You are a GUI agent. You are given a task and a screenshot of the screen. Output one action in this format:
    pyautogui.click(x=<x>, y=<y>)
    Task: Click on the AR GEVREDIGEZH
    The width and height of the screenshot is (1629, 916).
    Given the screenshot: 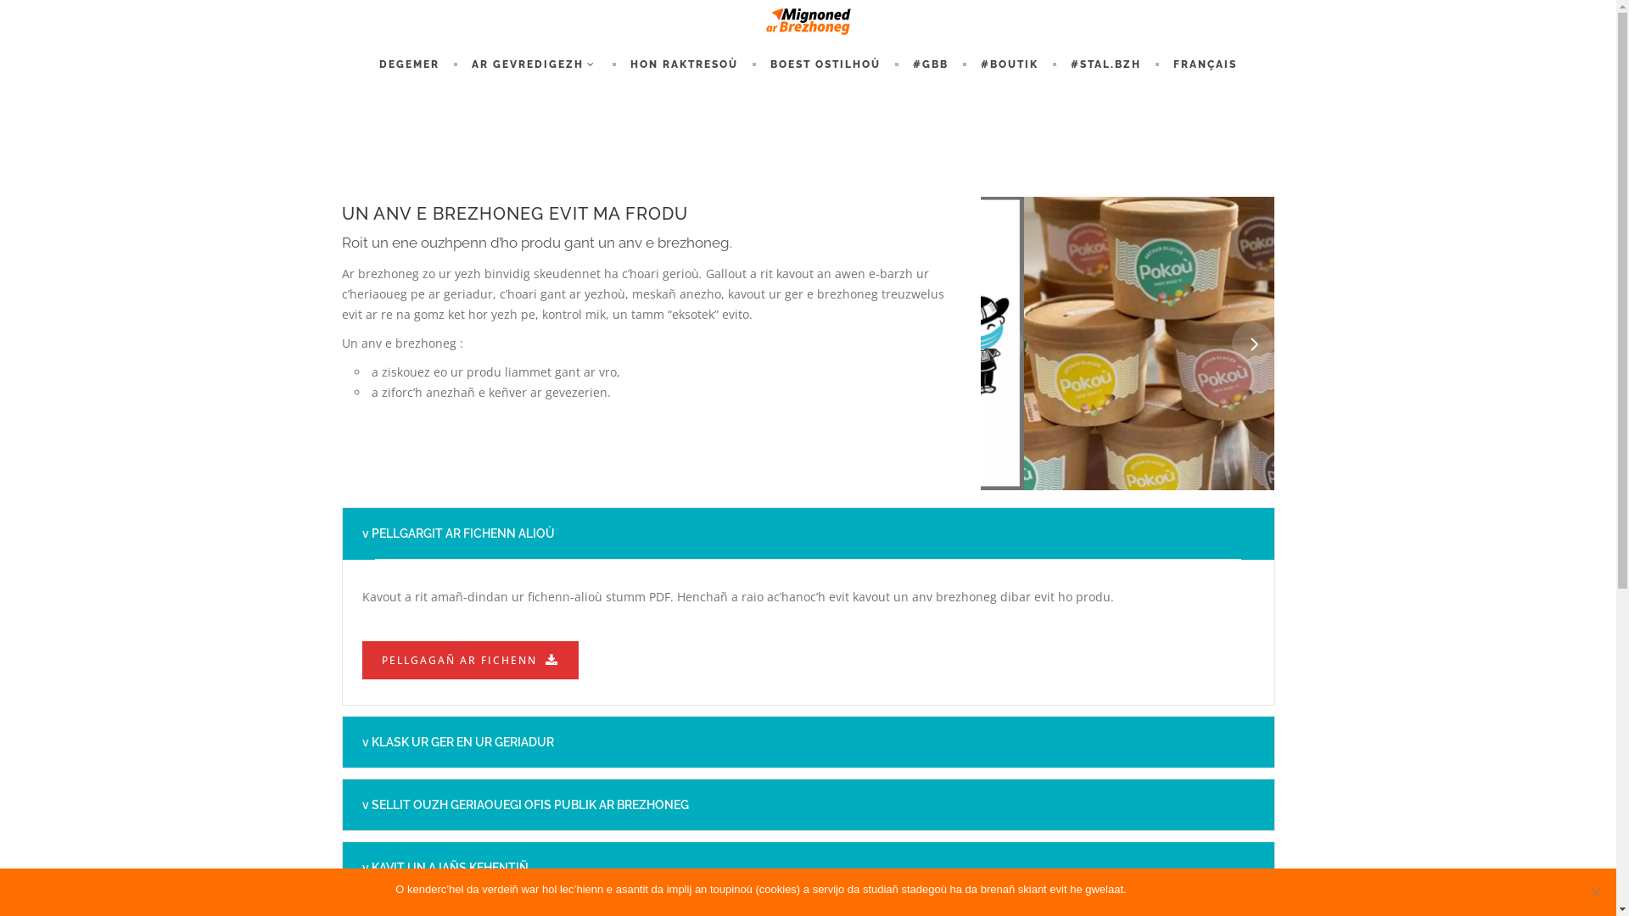 What is the action you would take?
    pyautogui.click(x=535, y=64)
    